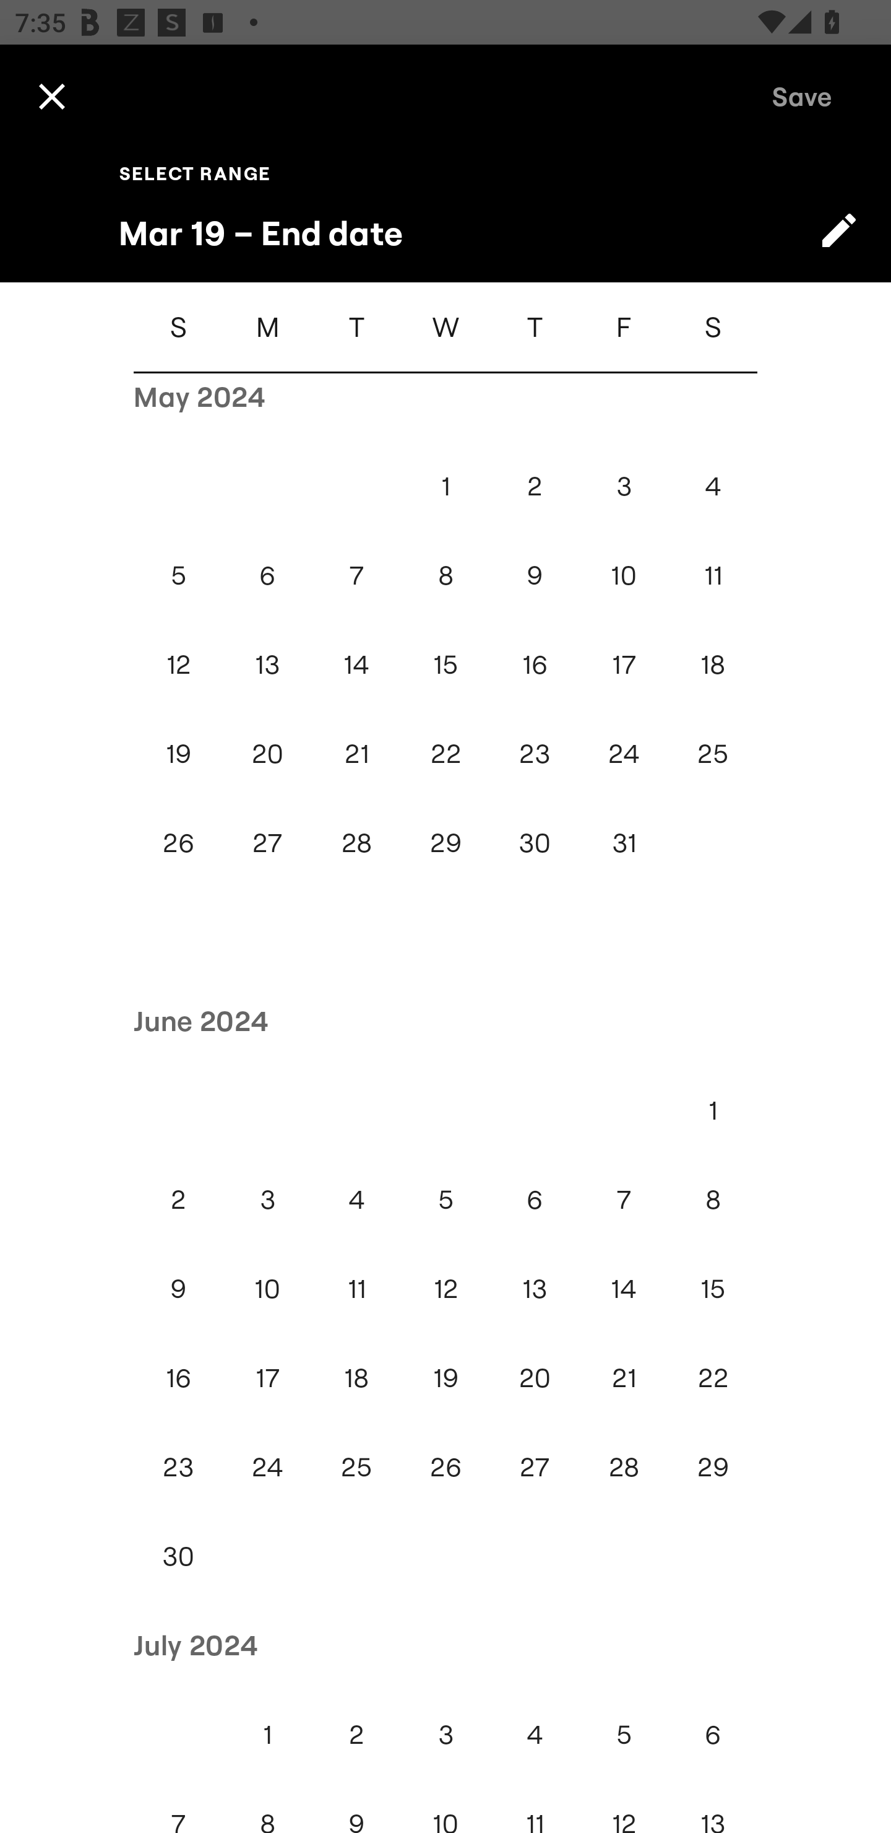 The height and width of the screenshot is (1833, 891). I want to click on Cancel, so click(51, 95).